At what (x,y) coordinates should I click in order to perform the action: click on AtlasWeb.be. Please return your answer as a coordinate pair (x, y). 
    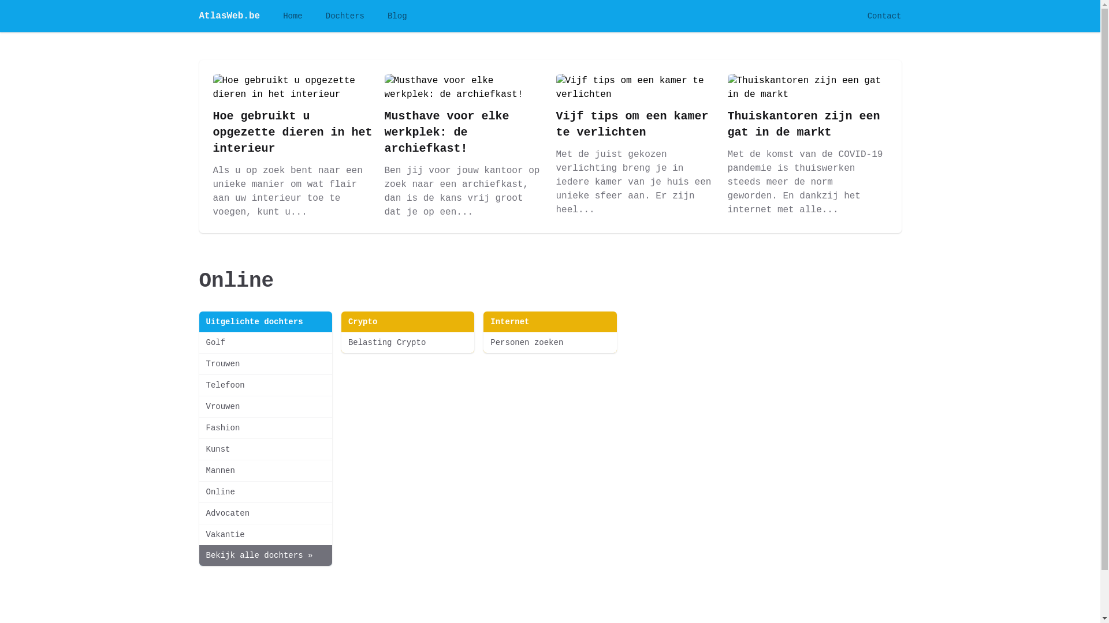
    Looking at the image, I should click on (229, 16).